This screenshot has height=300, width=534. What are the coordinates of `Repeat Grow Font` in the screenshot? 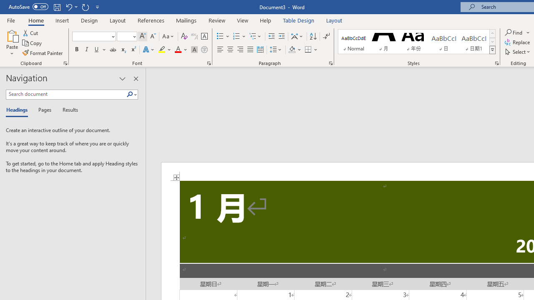 It's located at (85, 7).